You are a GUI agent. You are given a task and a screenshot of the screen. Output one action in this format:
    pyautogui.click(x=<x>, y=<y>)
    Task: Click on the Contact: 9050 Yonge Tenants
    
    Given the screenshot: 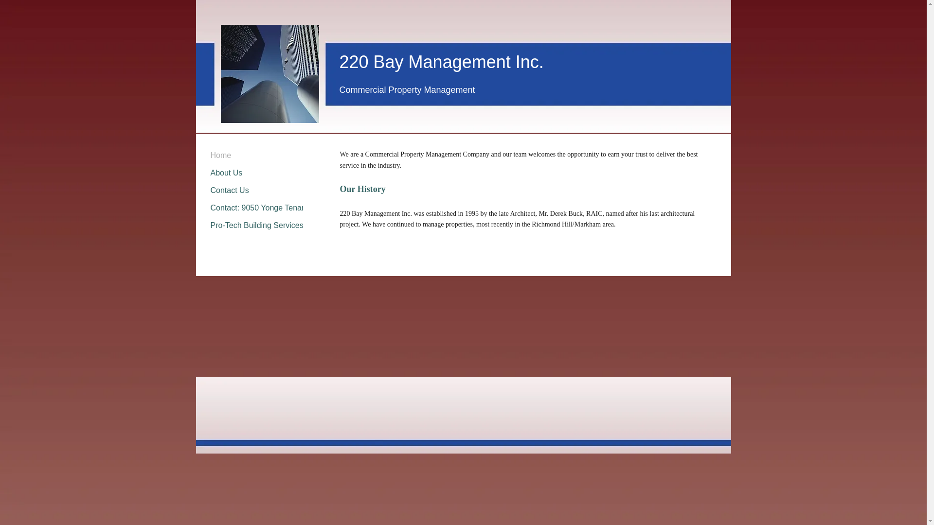 What is the action you would take?
    pyautogui.click(x=261, y=208)
    